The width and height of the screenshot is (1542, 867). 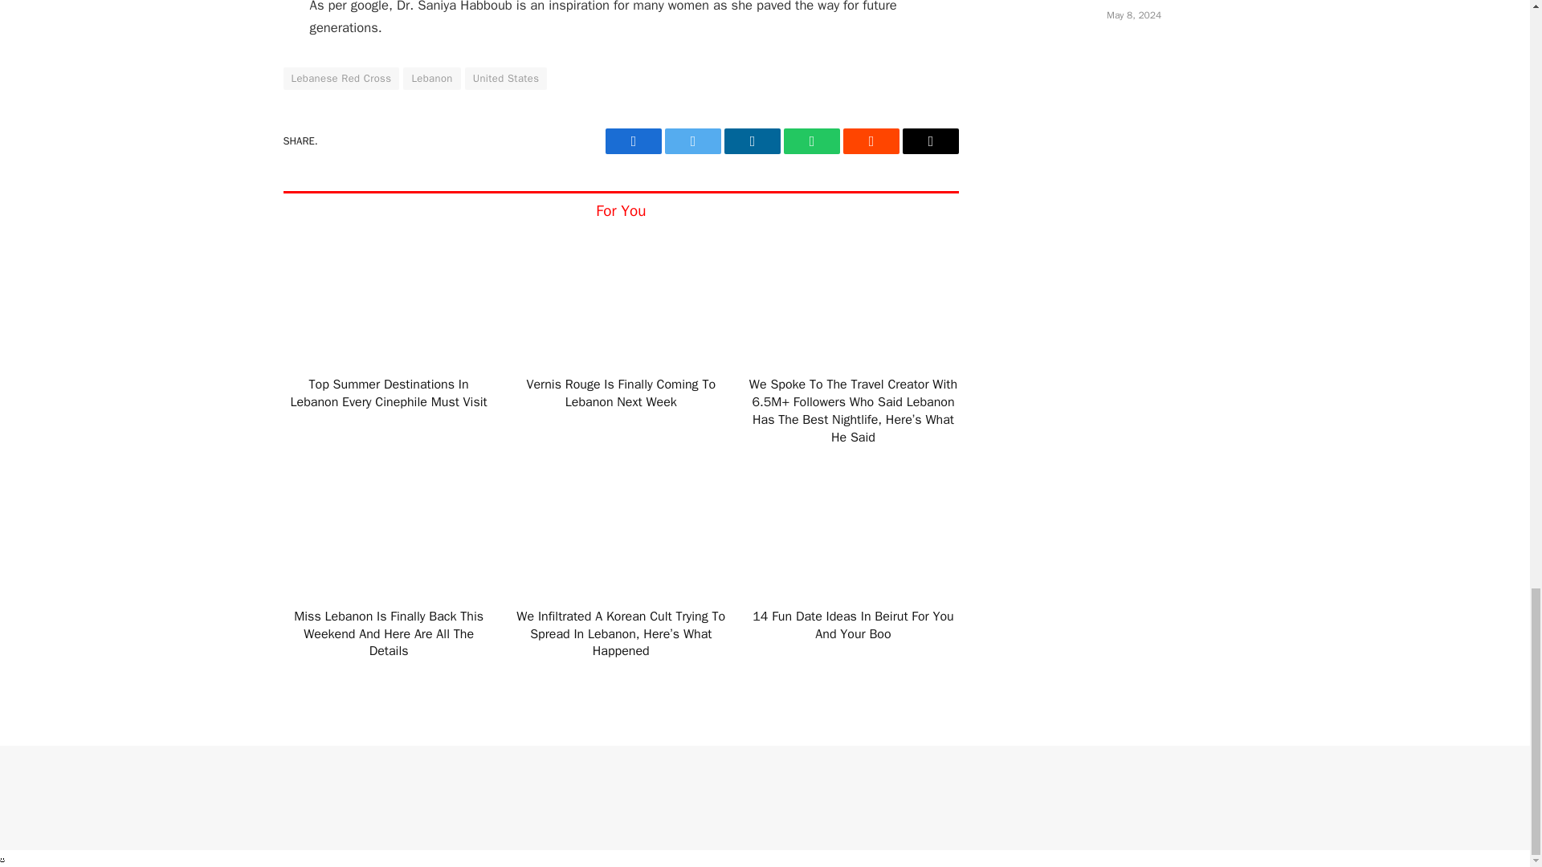 What do you see at coordinates (692, 141) in the screenshot?
I see `Twitter` at bounding box center [692, 141].